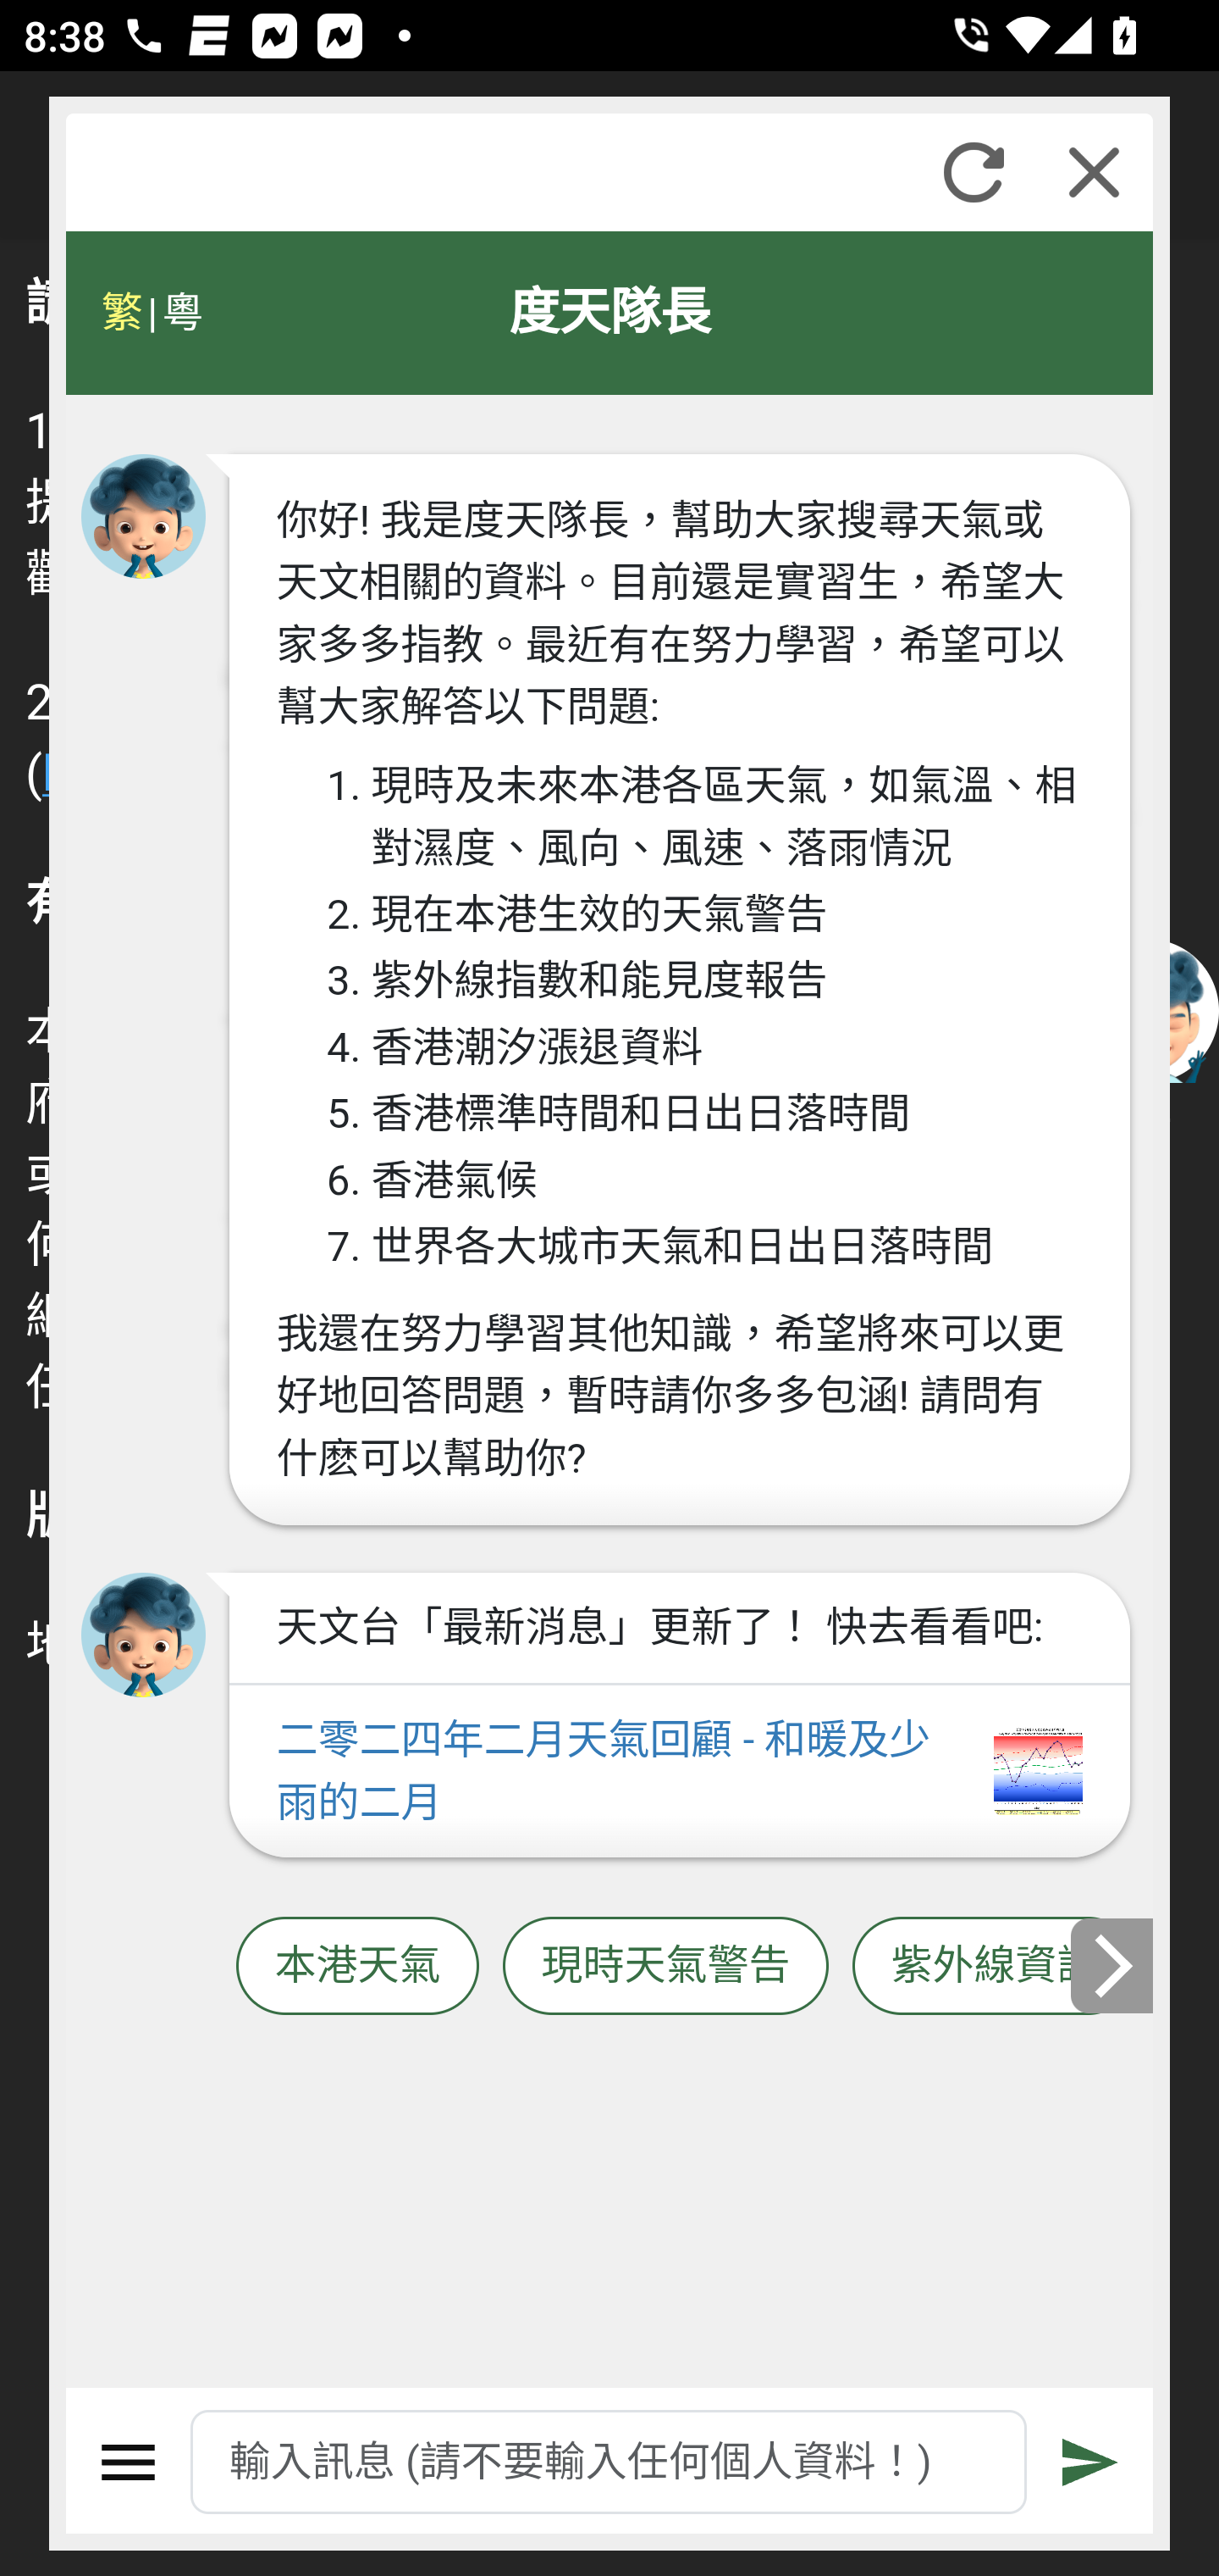 The height and width of the screenshot is (2576, 1219). What do you see at coordinates (679, 1772) in the screenshot?
I see `二零二四年二月天氣回顧 - 和暖及少雨的二月` at bounding box center [679, 1772].